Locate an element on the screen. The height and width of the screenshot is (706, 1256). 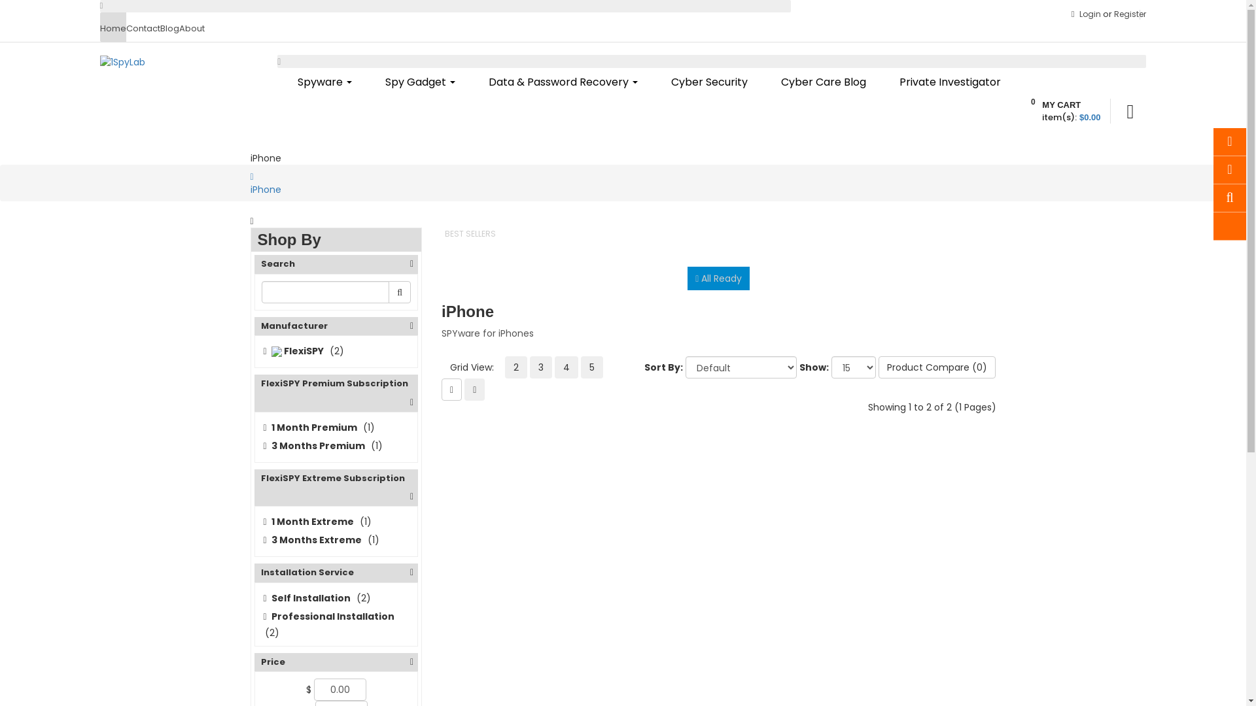
Product Compare (0) is located at coordinates (937, 367).